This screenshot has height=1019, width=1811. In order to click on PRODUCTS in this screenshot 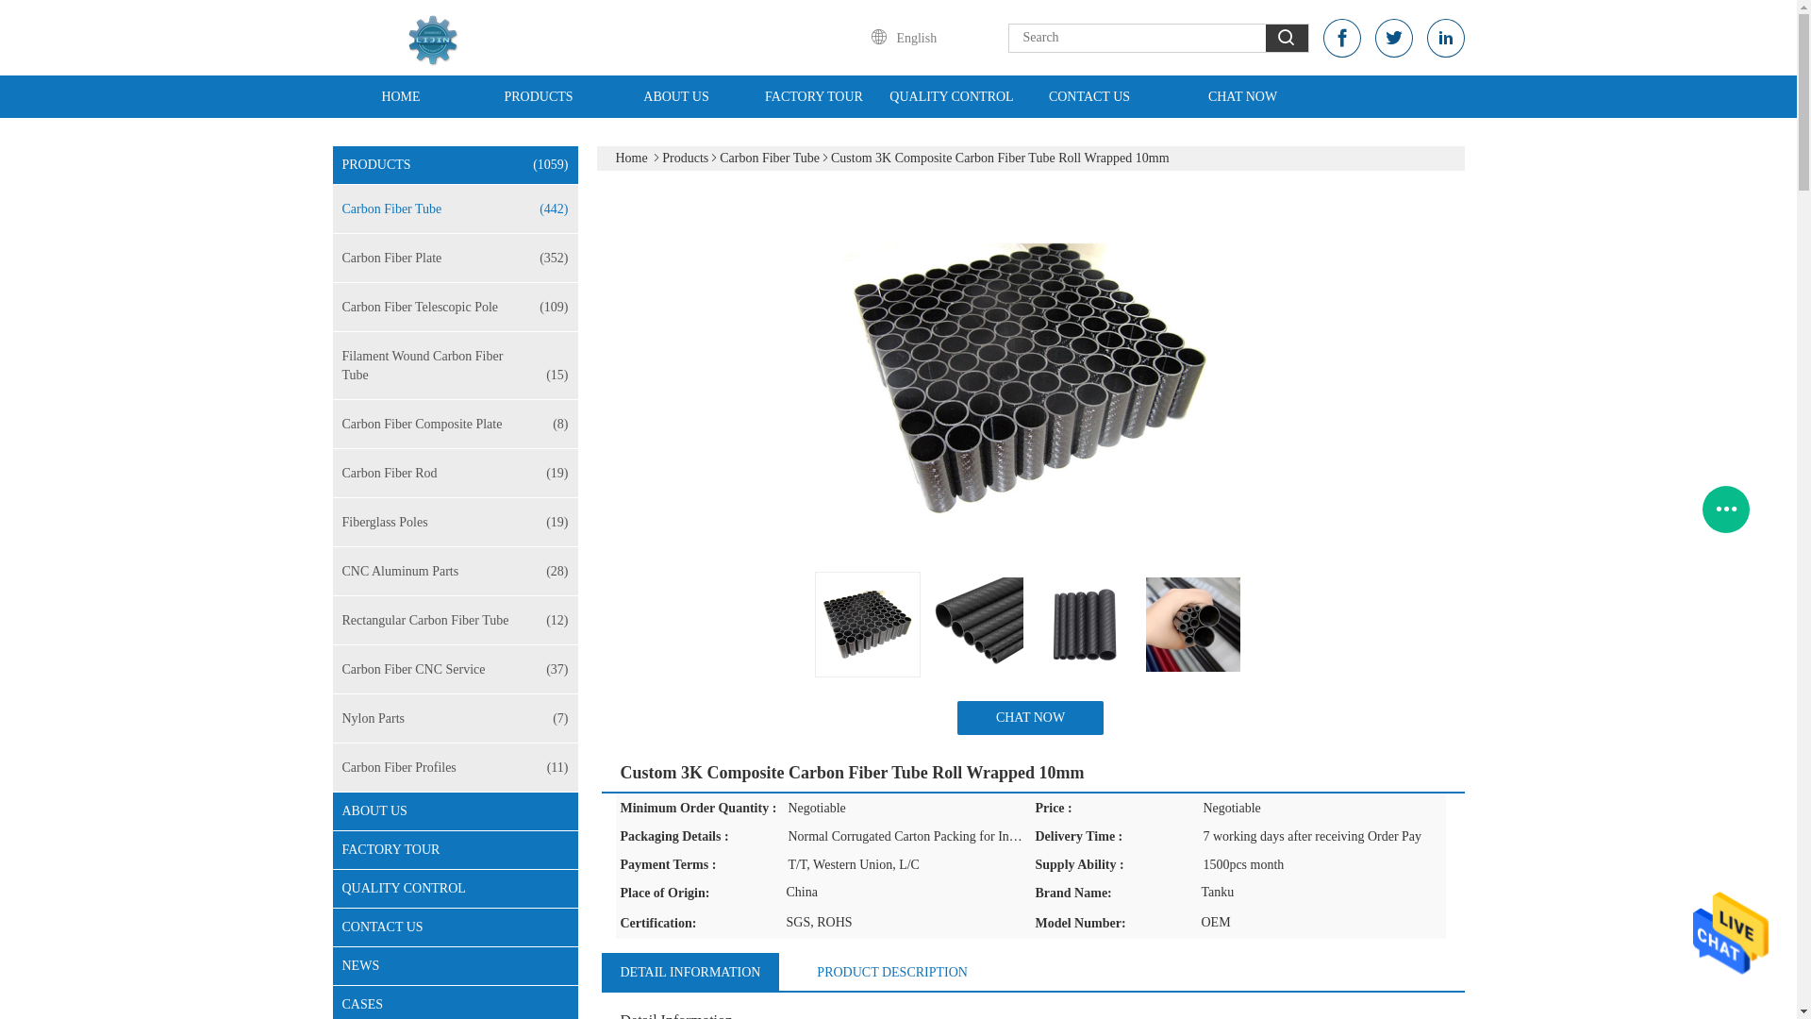, I will do `click(538, 96)`.